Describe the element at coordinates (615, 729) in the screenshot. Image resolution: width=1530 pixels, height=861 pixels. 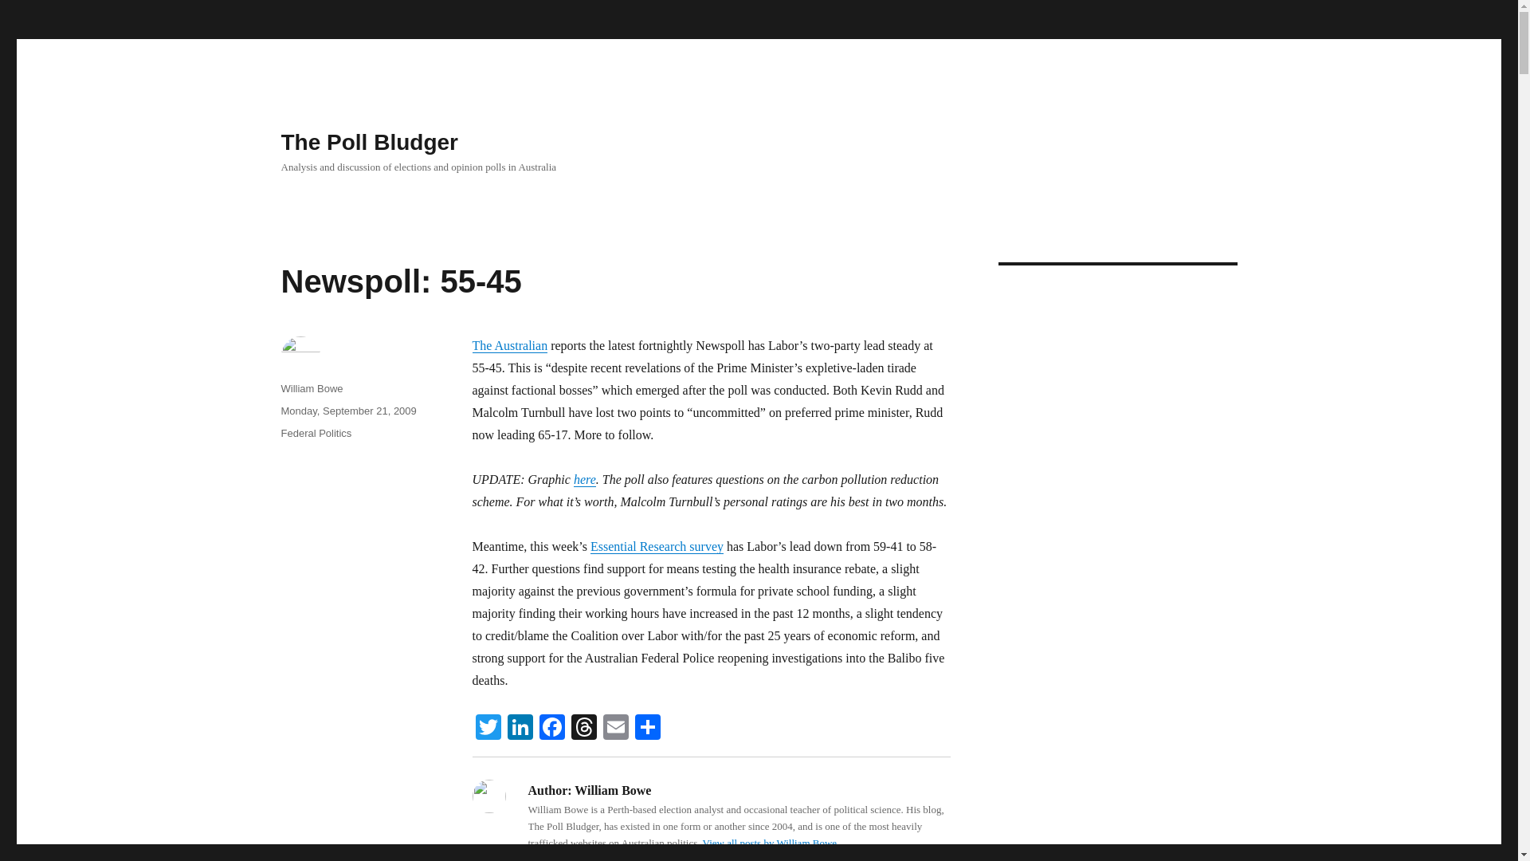
I see `Email` at that location.